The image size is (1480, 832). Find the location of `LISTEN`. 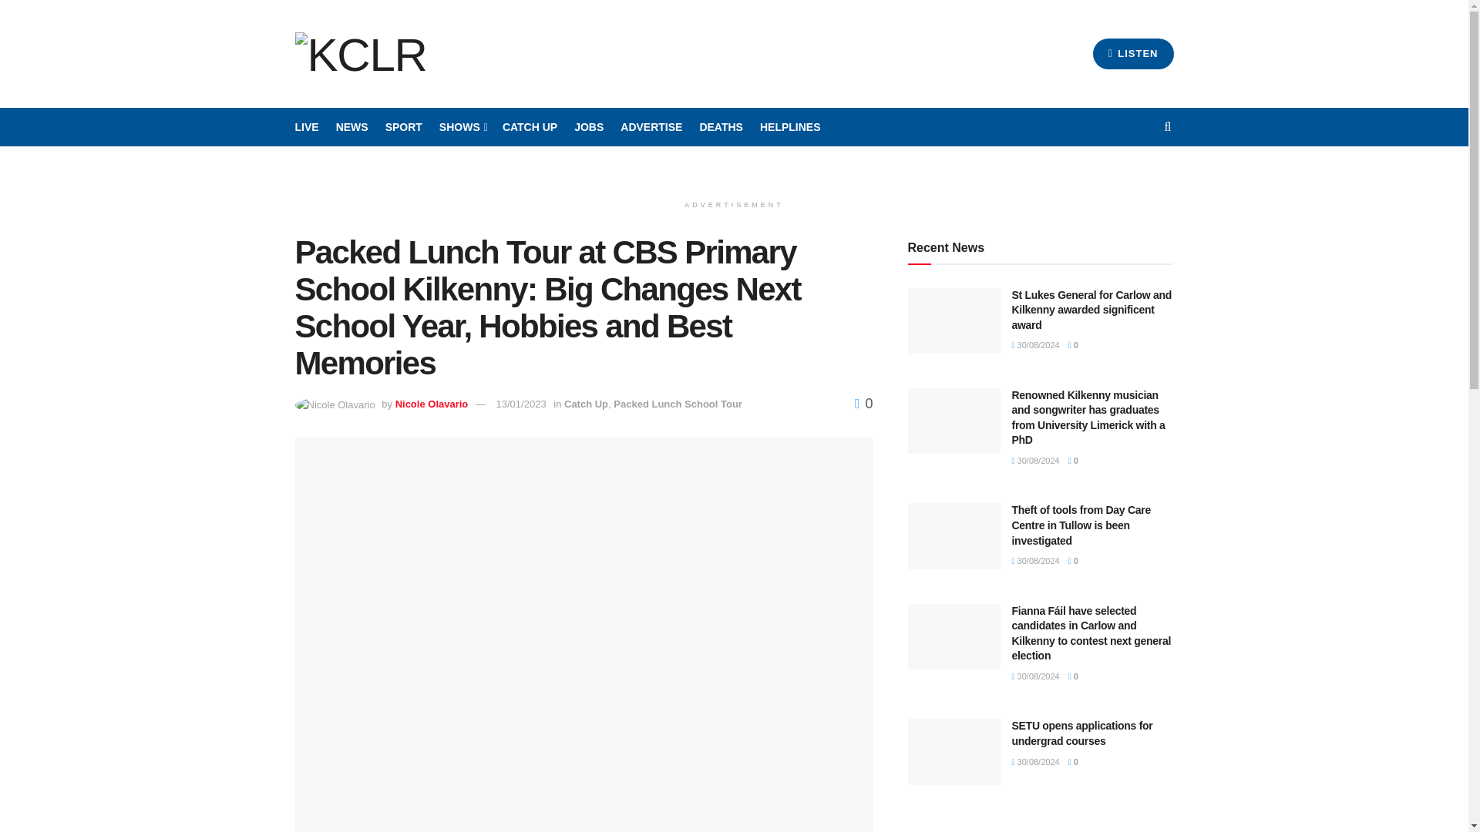

LISTEN is located at coordinates (1133, 53).